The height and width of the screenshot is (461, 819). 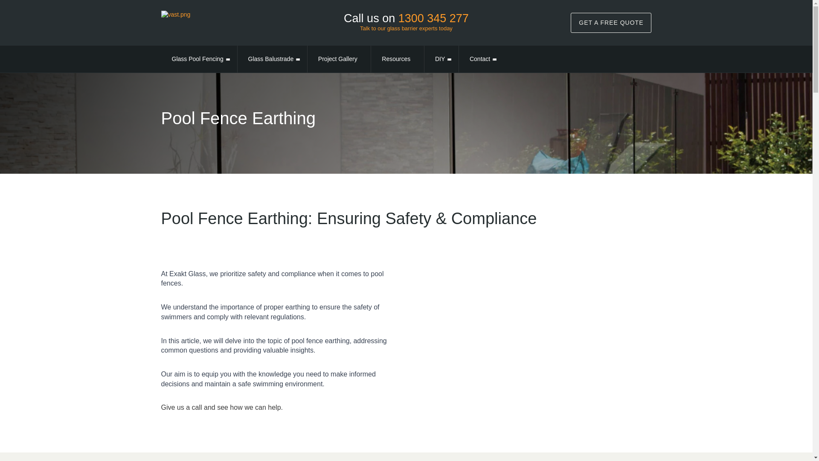 What do you see at coordinates (338, 59) in the screenshot?
I see `Project Gallery` at bounding box center [338, 59].